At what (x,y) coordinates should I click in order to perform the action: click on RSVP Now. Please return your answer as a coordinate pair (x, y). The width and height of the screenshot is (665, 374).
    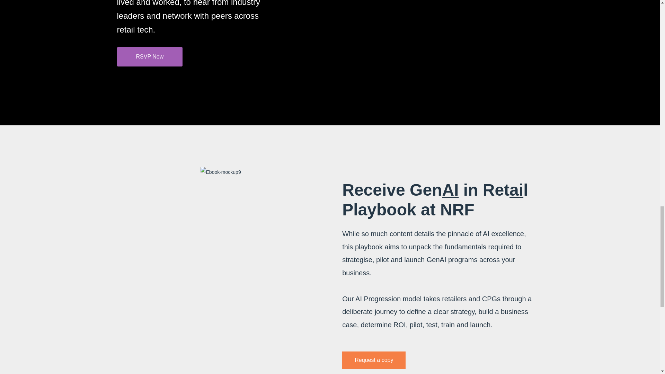
    Looking at the image, I should click on (150, 57).